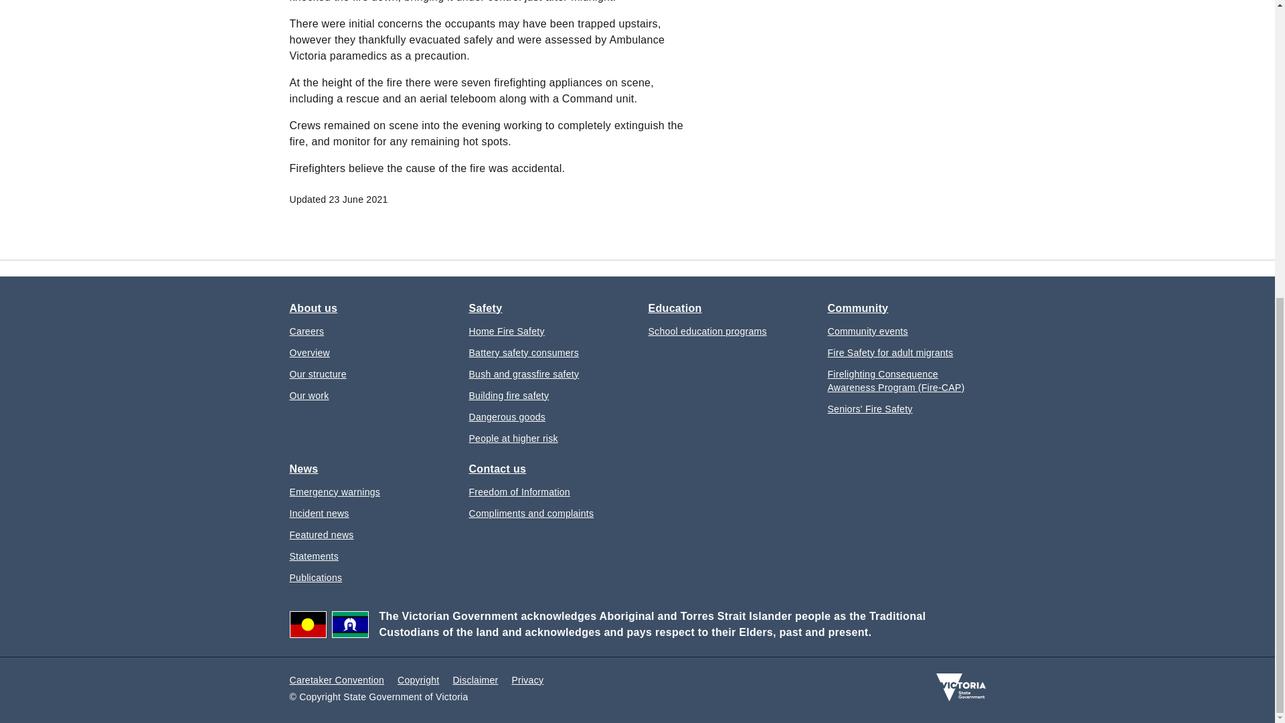 The height and width of the screenshot is (723, 1285). What do you see at coordinates (321, 534) in the screenshot?
I see `Featured news` at bounding box center [321, 534].